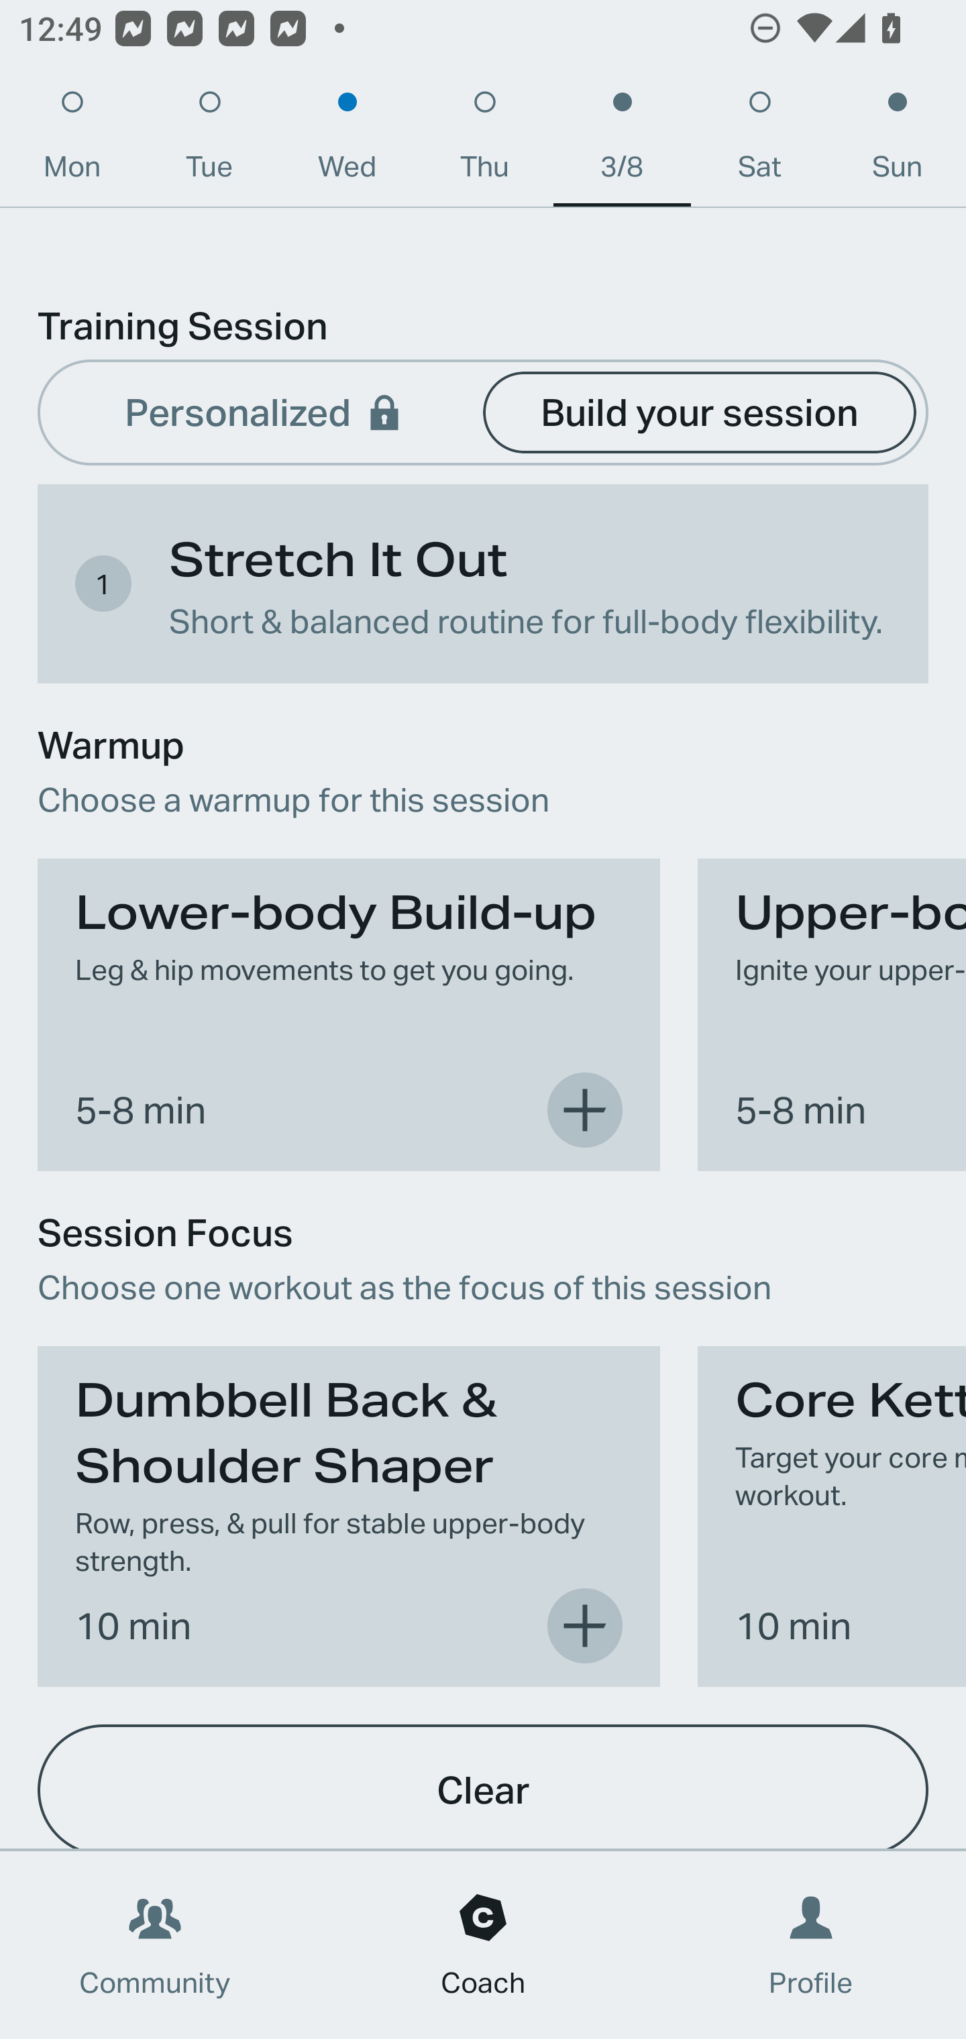 The image size is (966, 2039). Describe the element at coordinates (812, 1945) in the screenshot. I see `Profile` at that location.